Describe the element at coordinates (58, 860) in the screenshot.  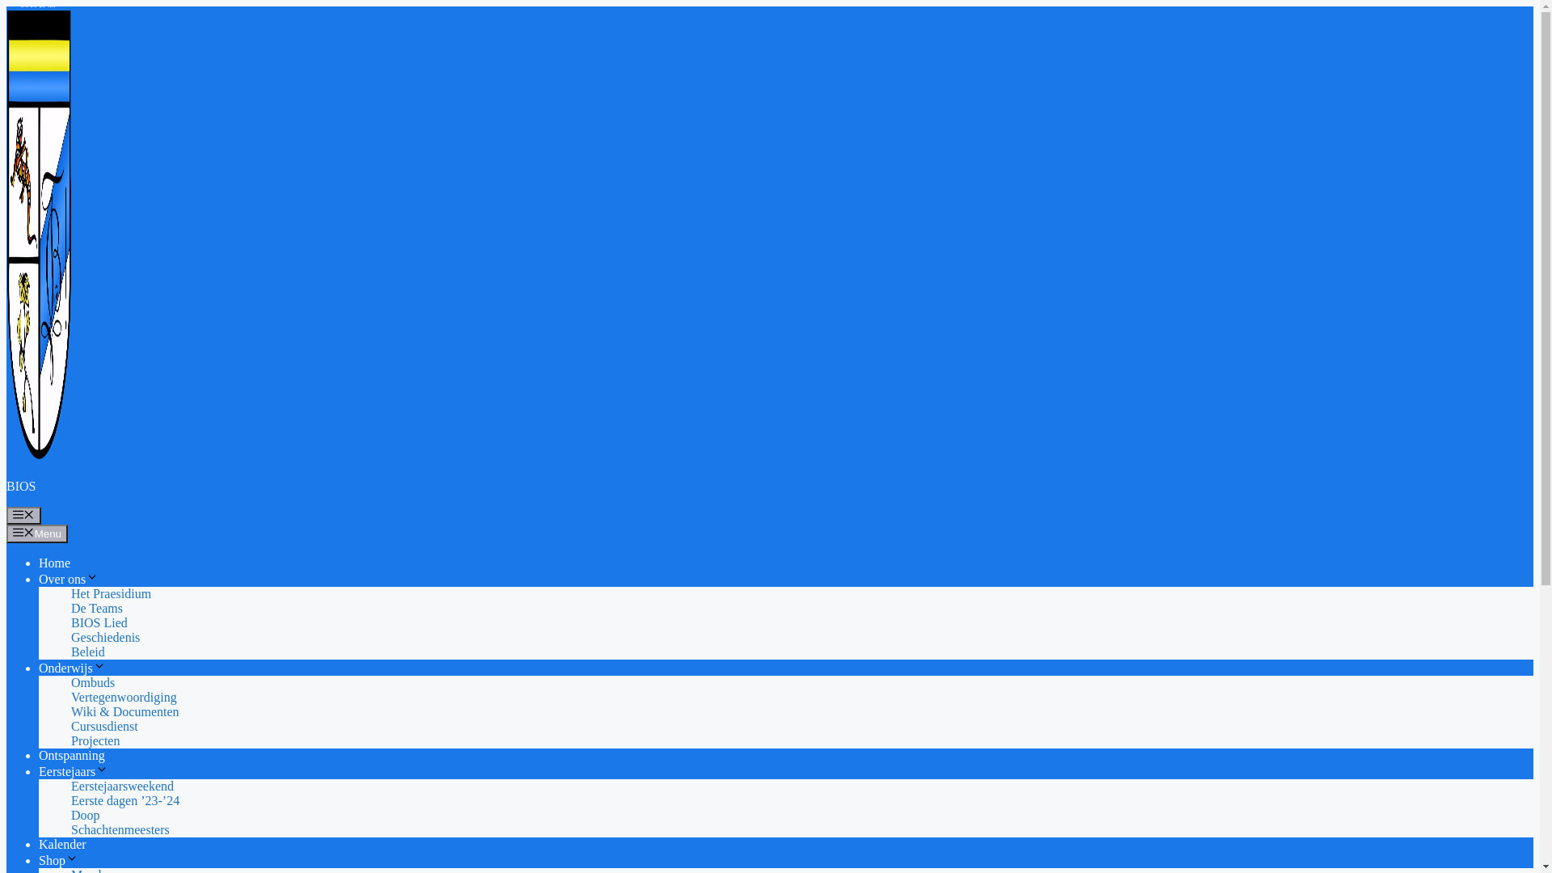
I see `Shop` at that location.